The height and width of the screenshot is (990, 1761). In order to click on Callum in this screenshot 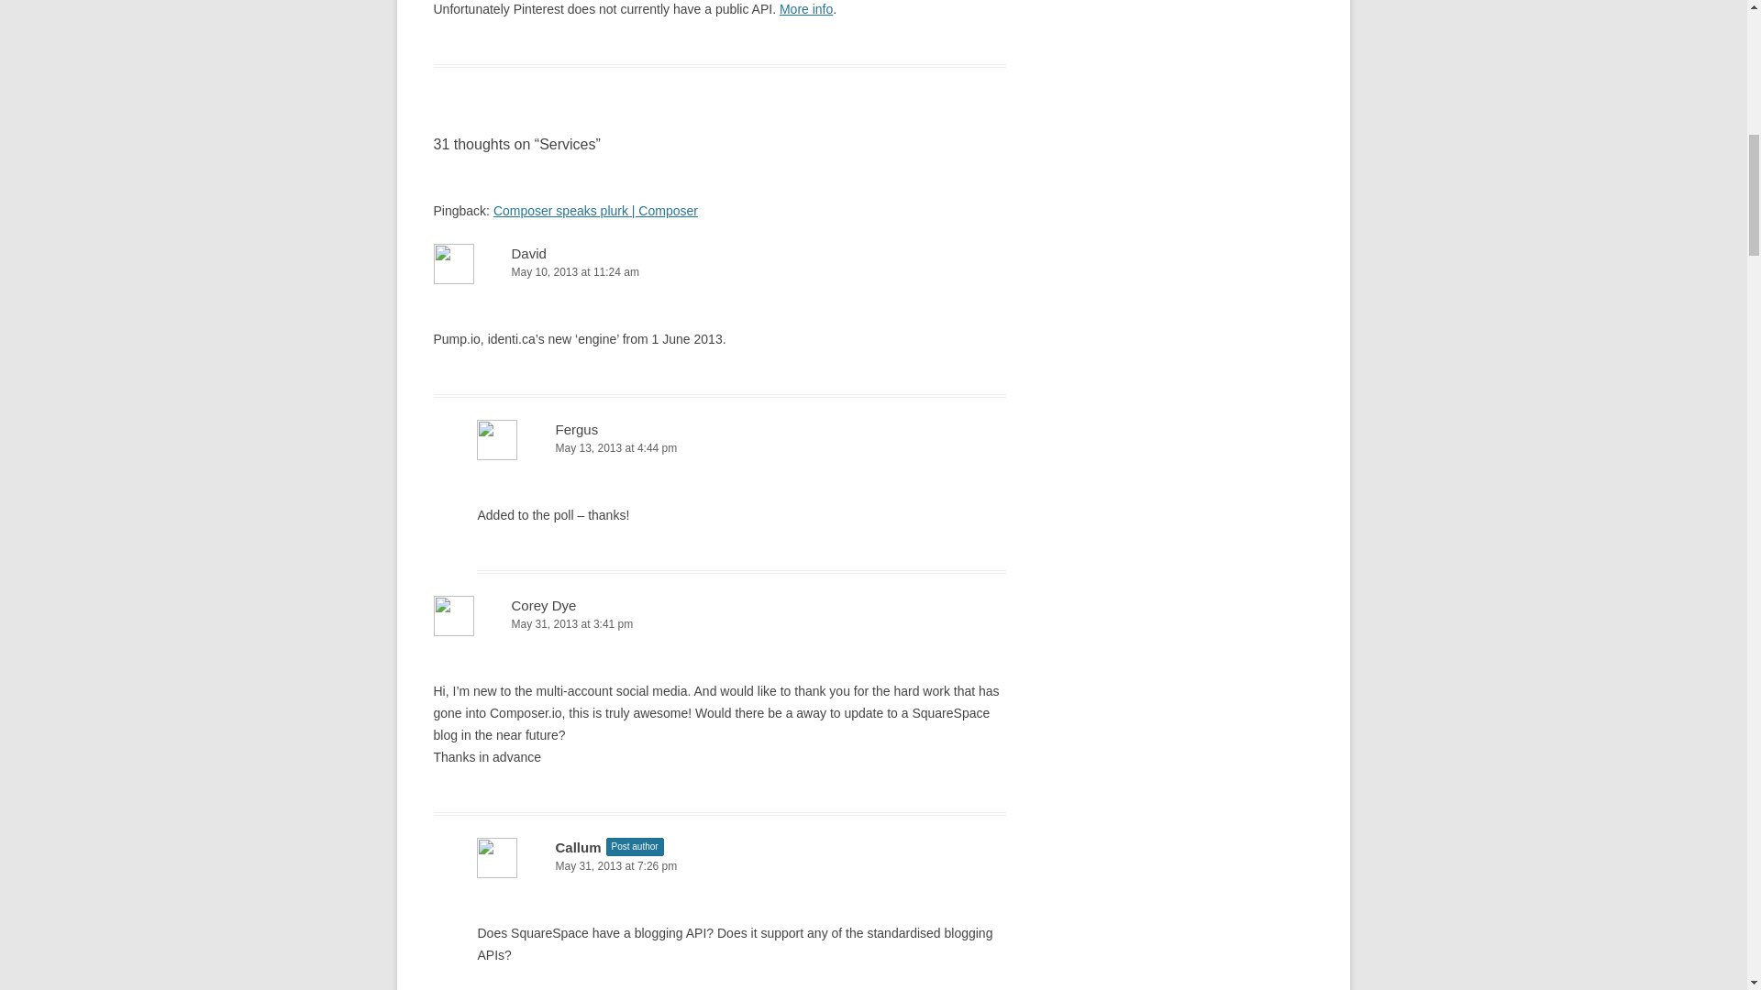, I will do `click(577, 847)`.